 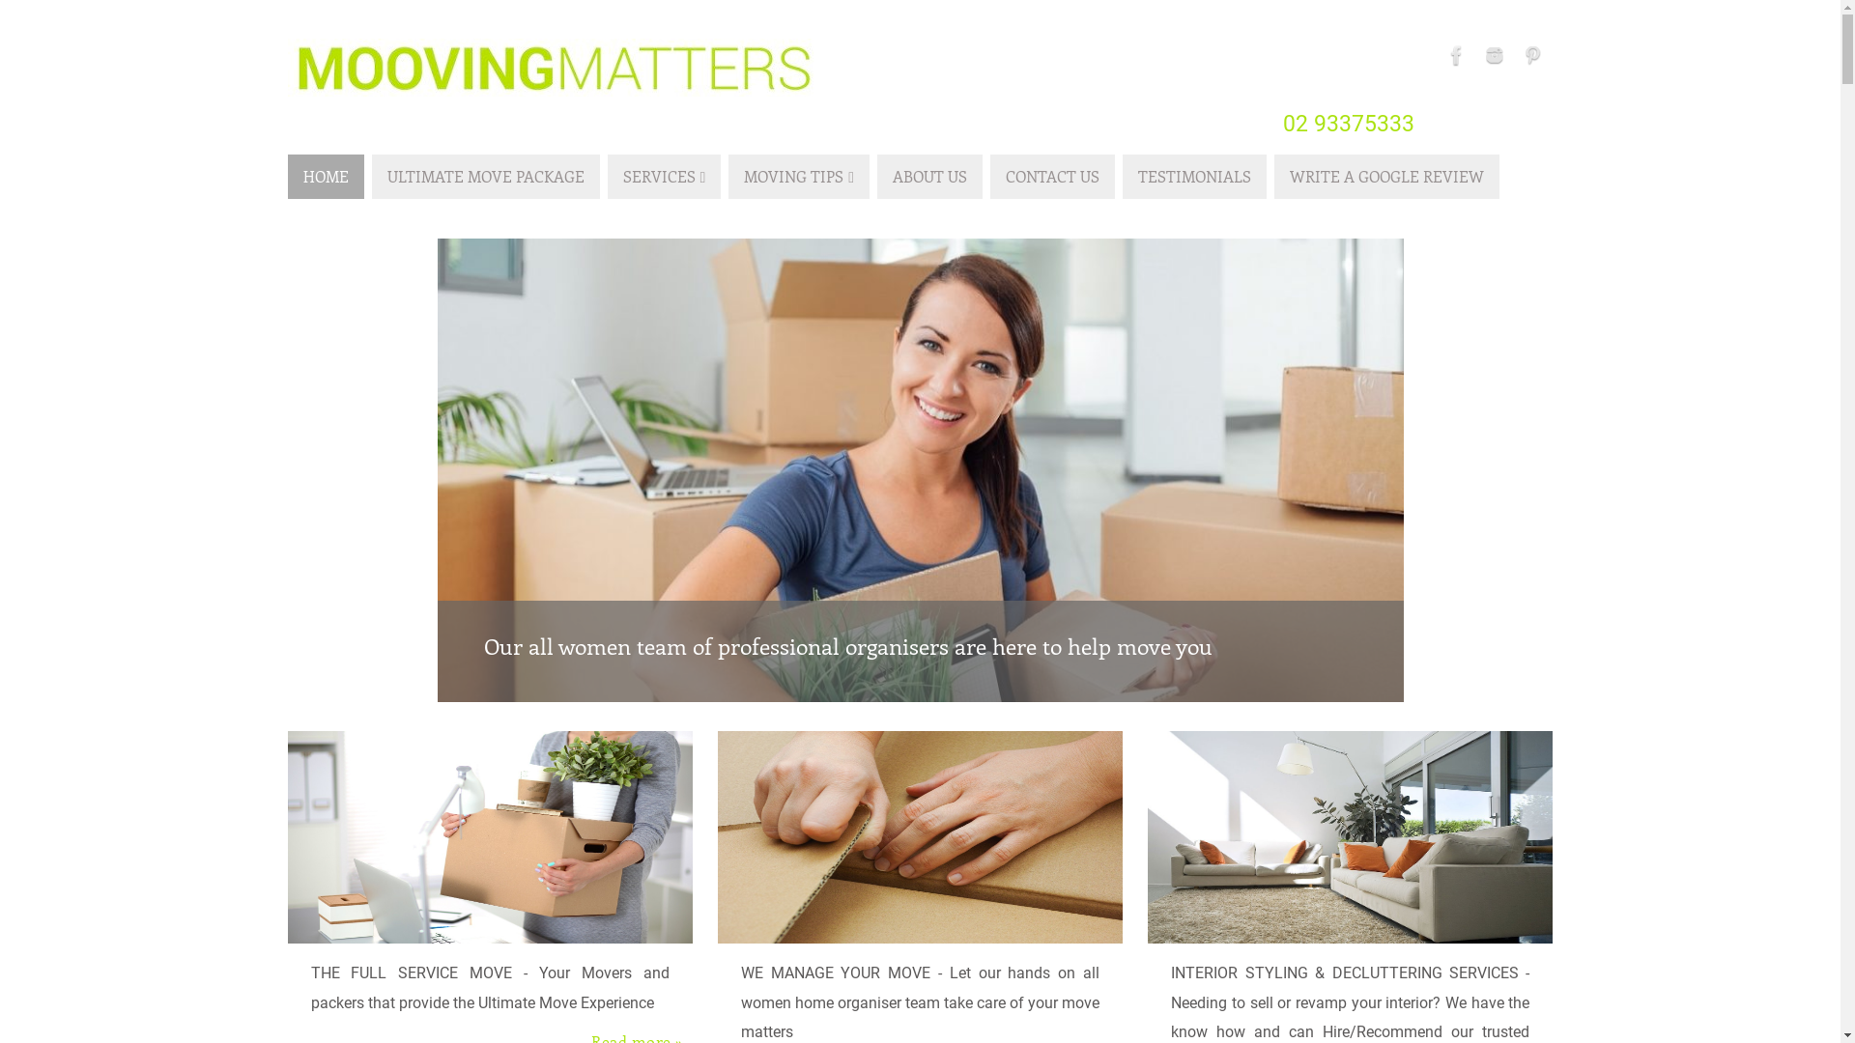 What do you see at coordinates (799, 177) in the screenshot?
I see `MOVING TIPS` at bounding box center [799, 177].